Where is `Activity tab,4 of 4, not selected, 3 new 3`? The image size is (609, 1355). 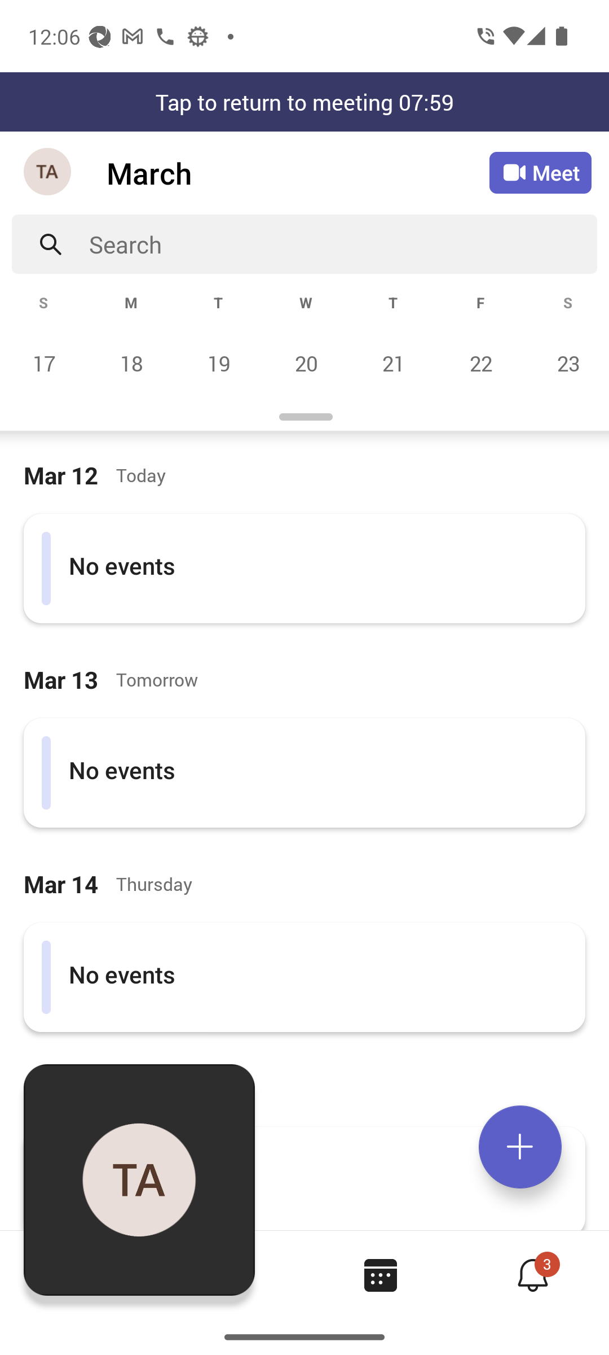 Activity tab,4 of 4, not selected, 3 new 3 is located at coordinates (532, 1275).